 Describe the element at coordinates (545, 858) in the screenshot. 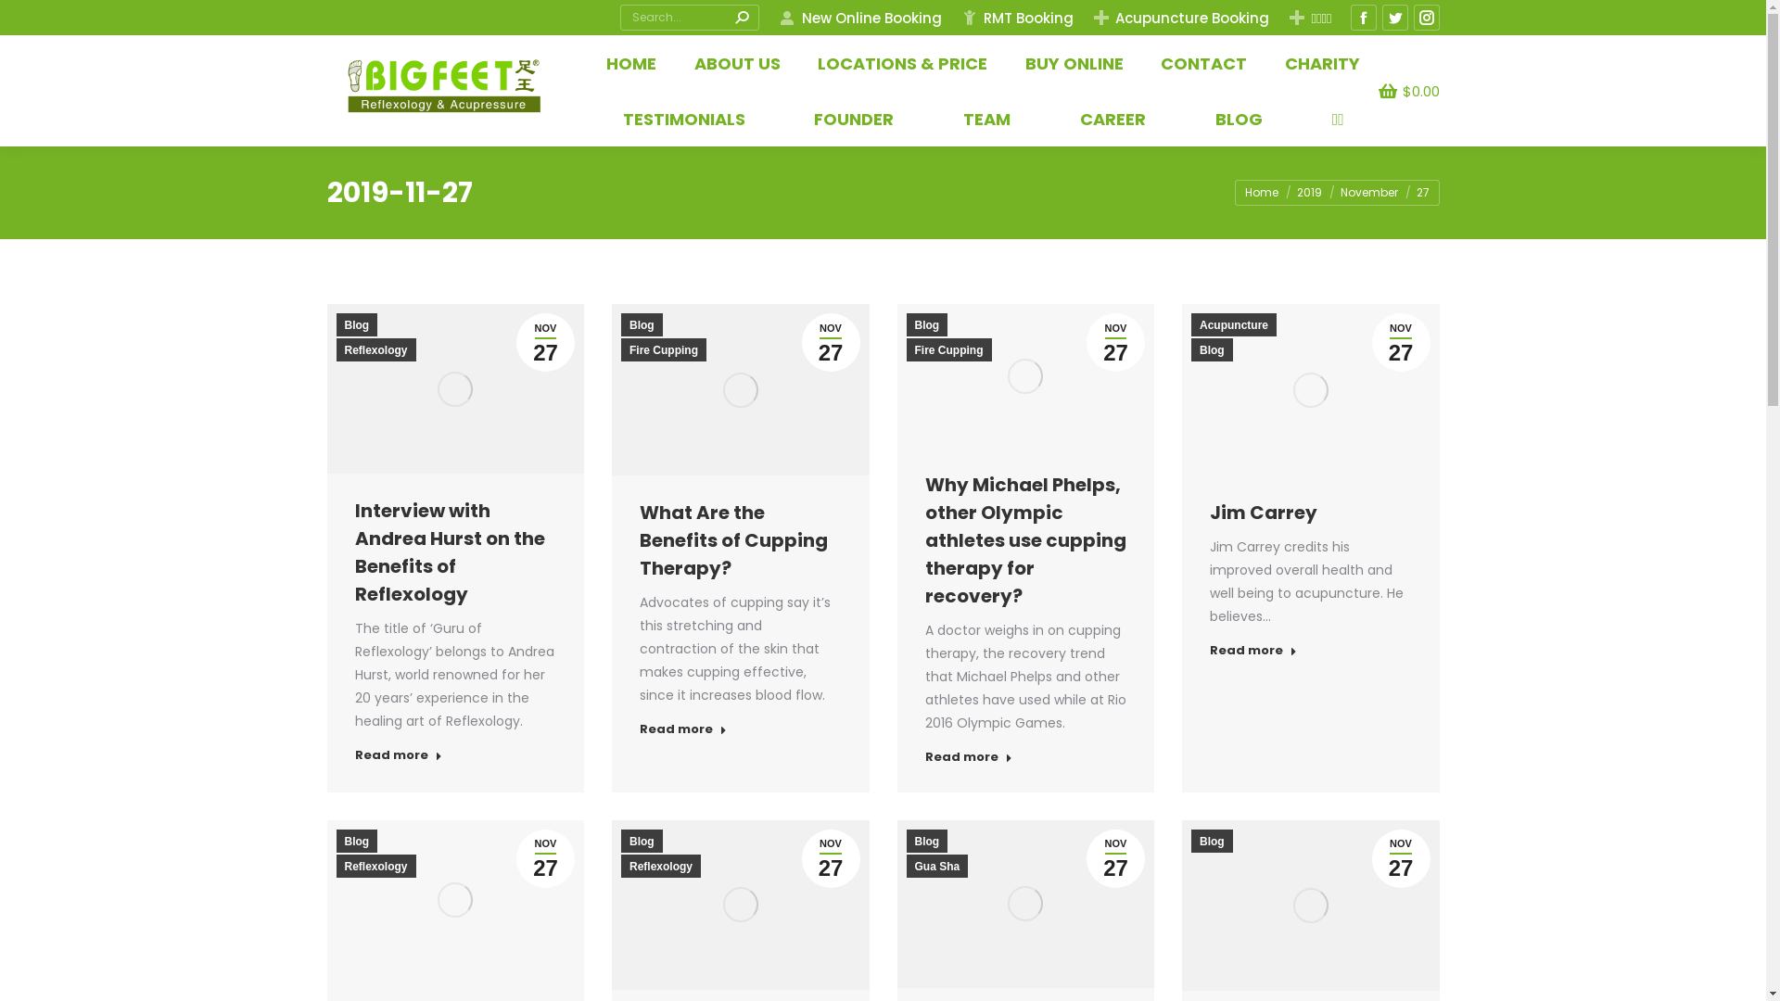

I see `NOV
27` at that location.